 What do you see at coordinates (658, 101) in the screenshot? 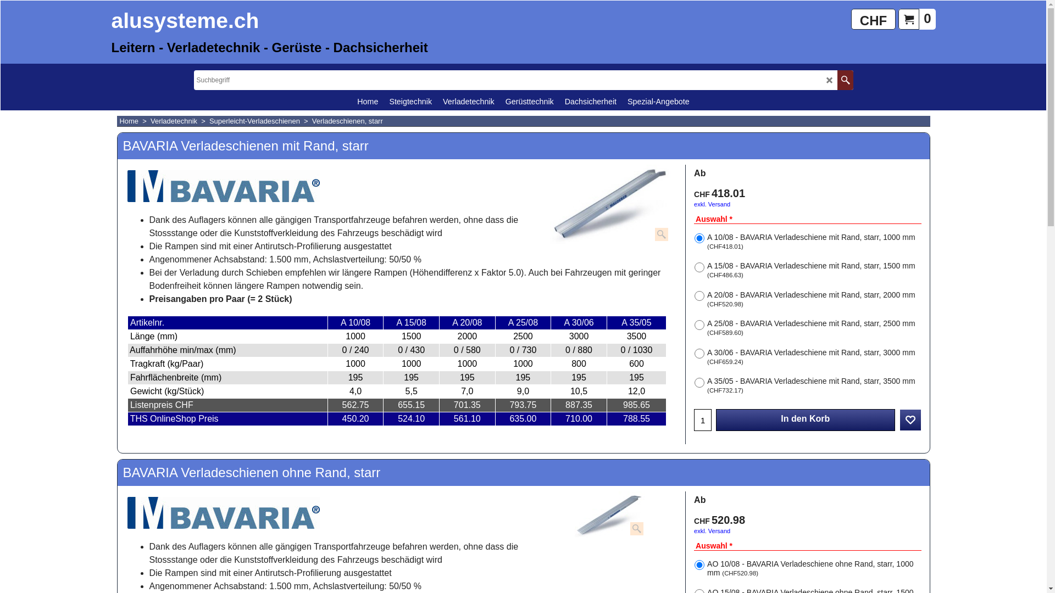
I see `Spezial-Angebote` at bounding box center [658, 101].